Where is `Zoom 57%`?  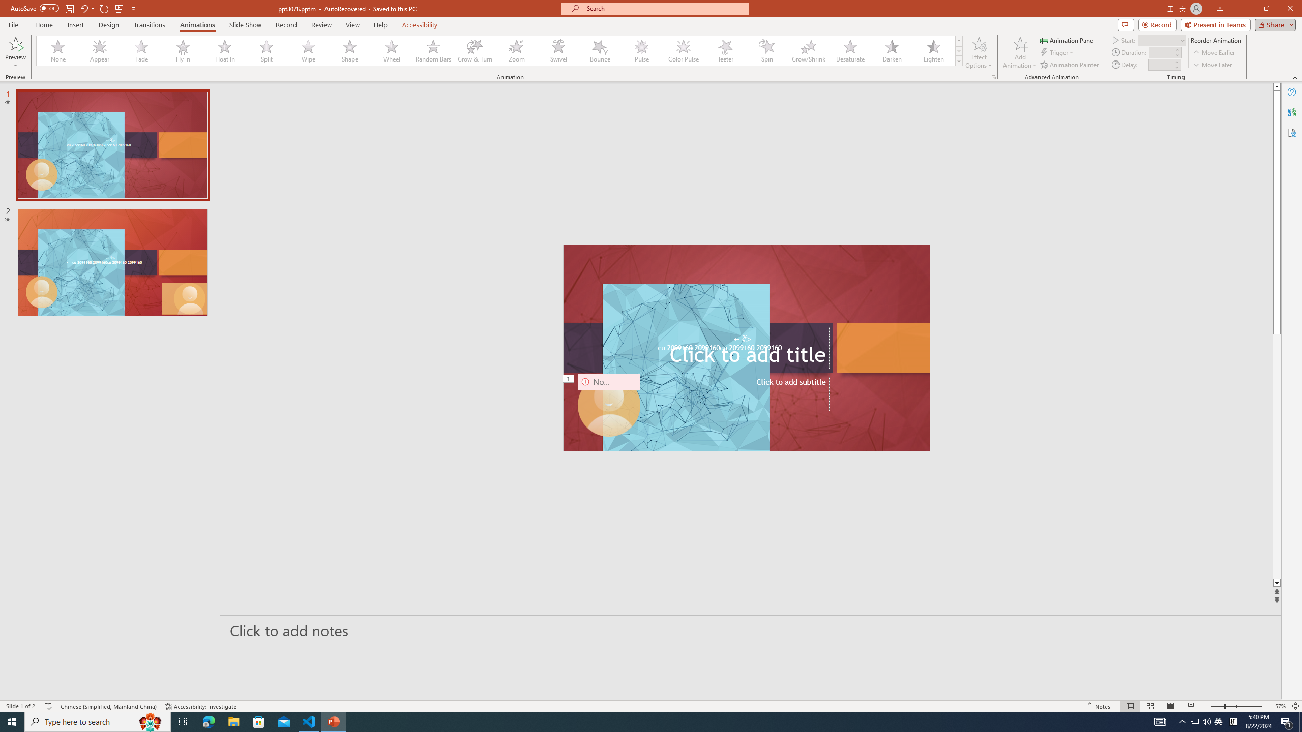
Zoom 57% is located at coordinates (1280, 706).